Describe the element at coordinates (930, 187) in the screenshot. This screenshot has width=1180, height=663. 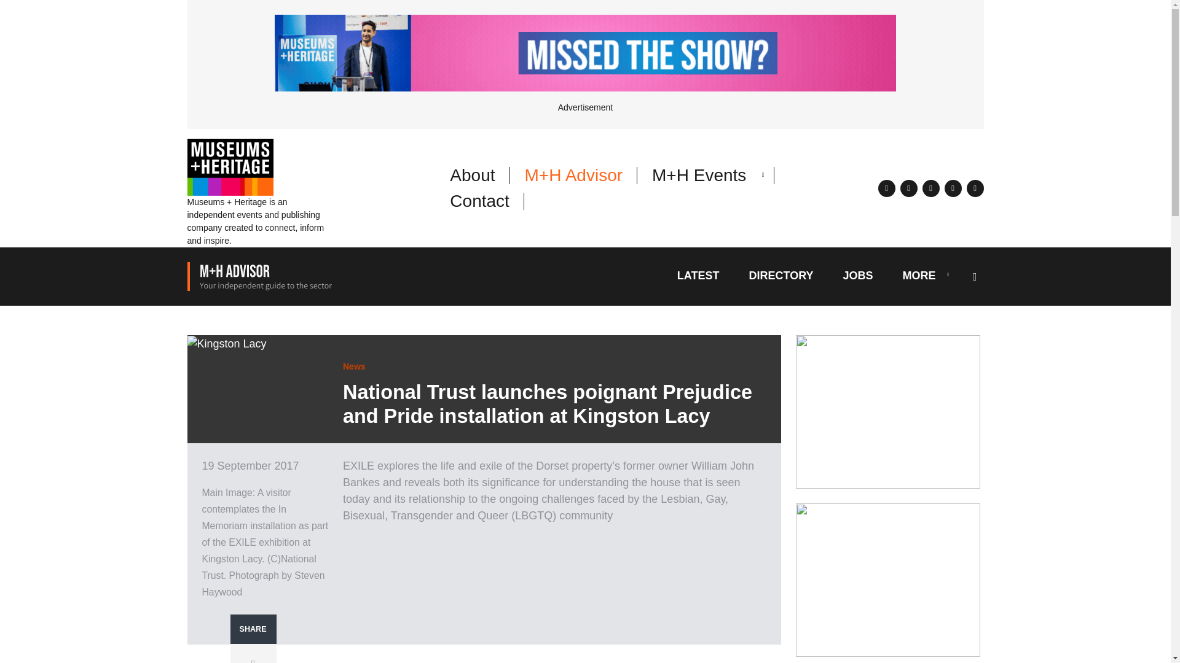
I see `linkedin` at that location.